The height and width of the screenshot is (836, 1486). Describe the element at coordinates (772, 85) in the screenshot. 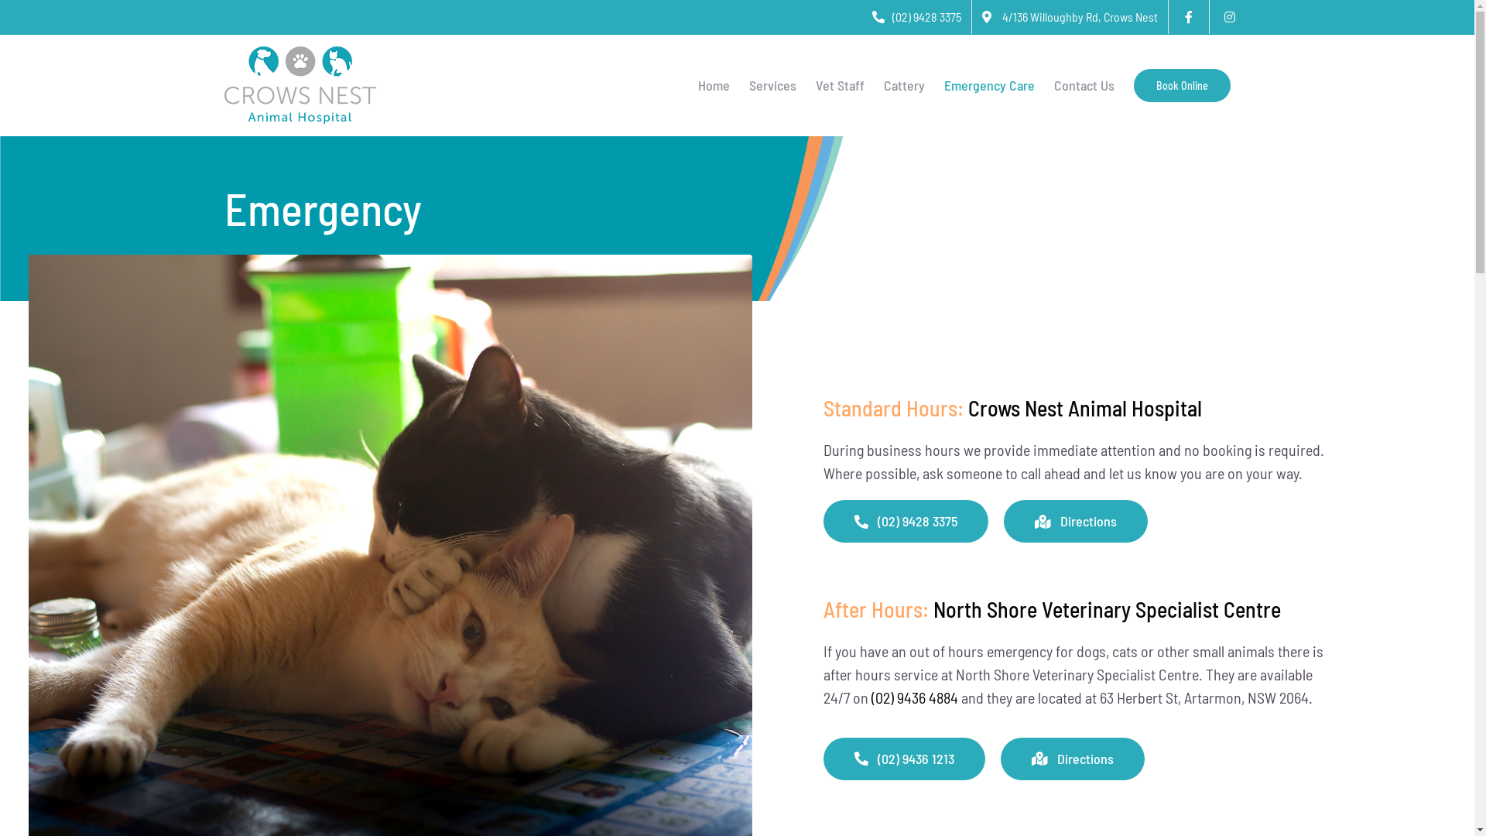

I see `Services` at that location.